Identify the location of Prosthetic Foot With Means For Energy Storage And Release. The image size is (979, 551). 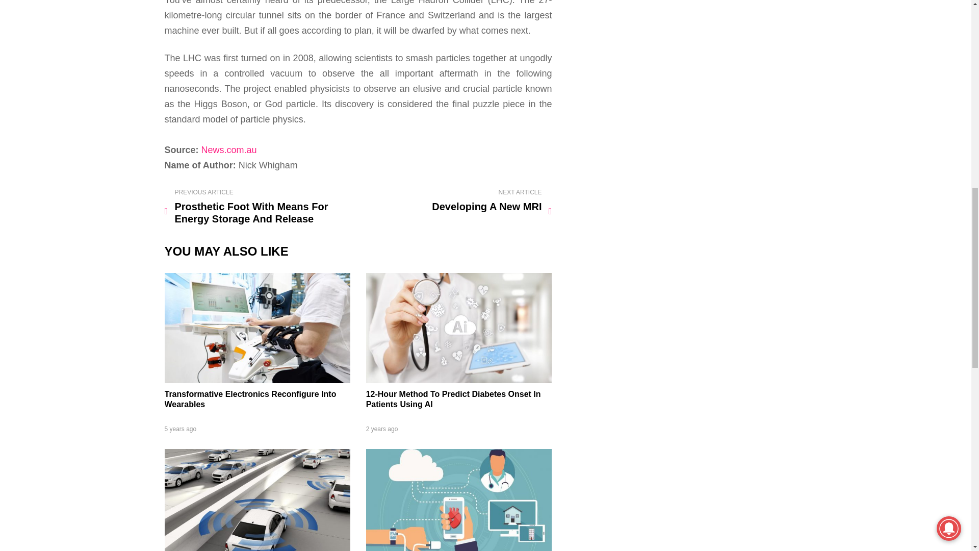
(259, 207).